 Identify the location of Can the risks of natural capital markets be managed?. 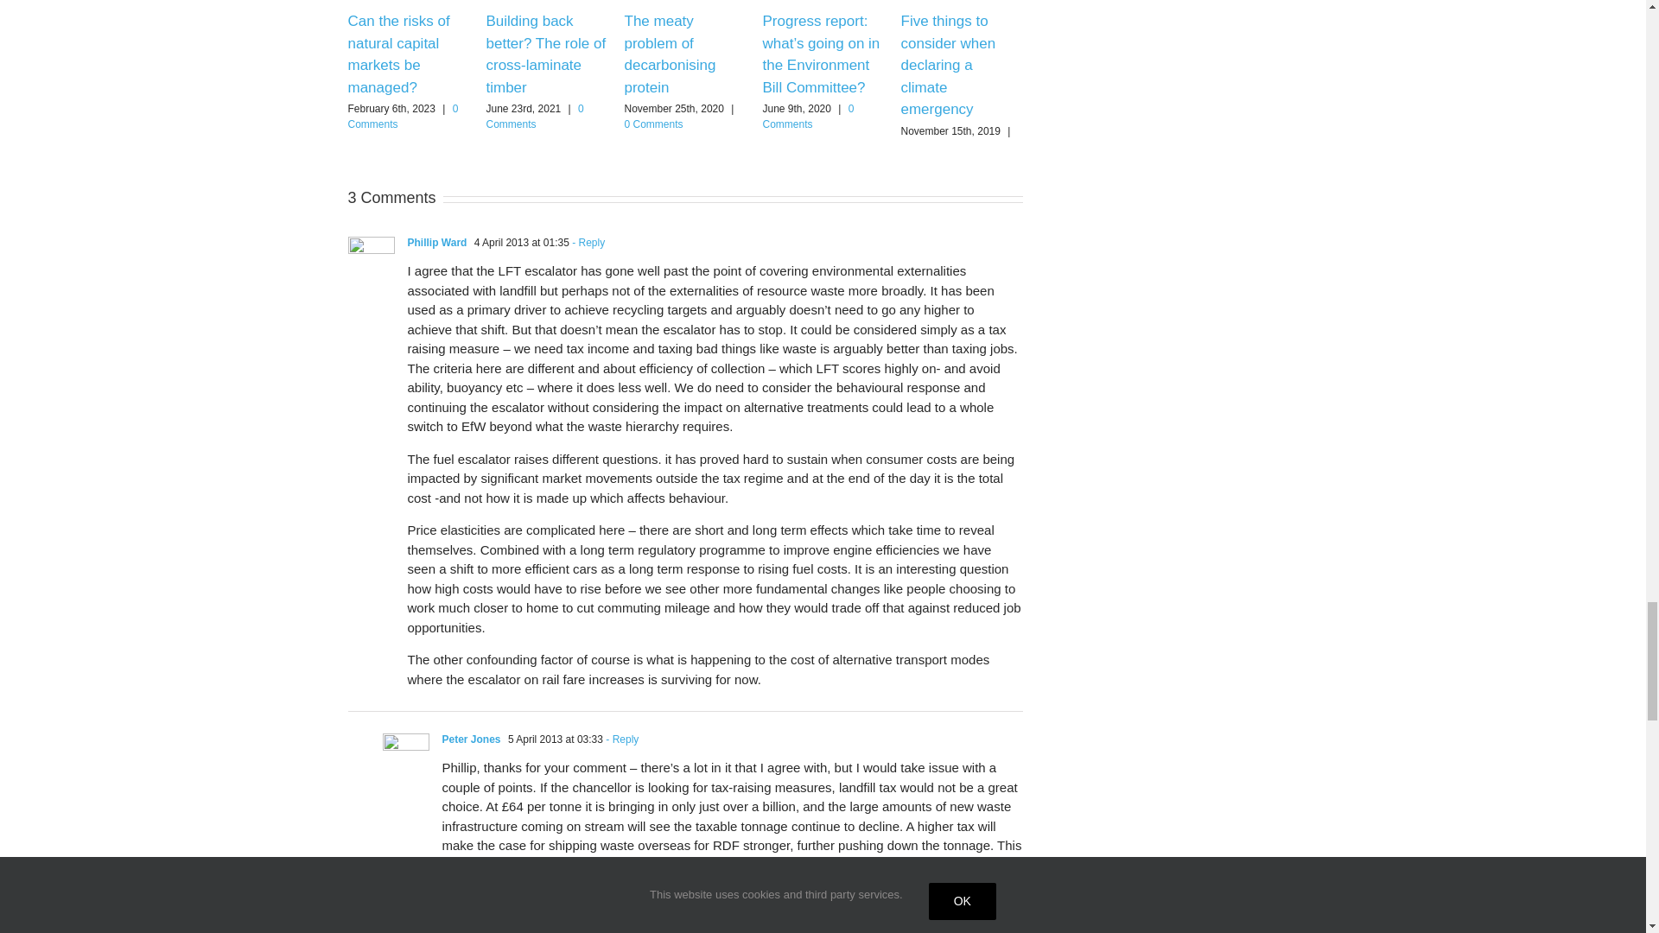
(397, 54).